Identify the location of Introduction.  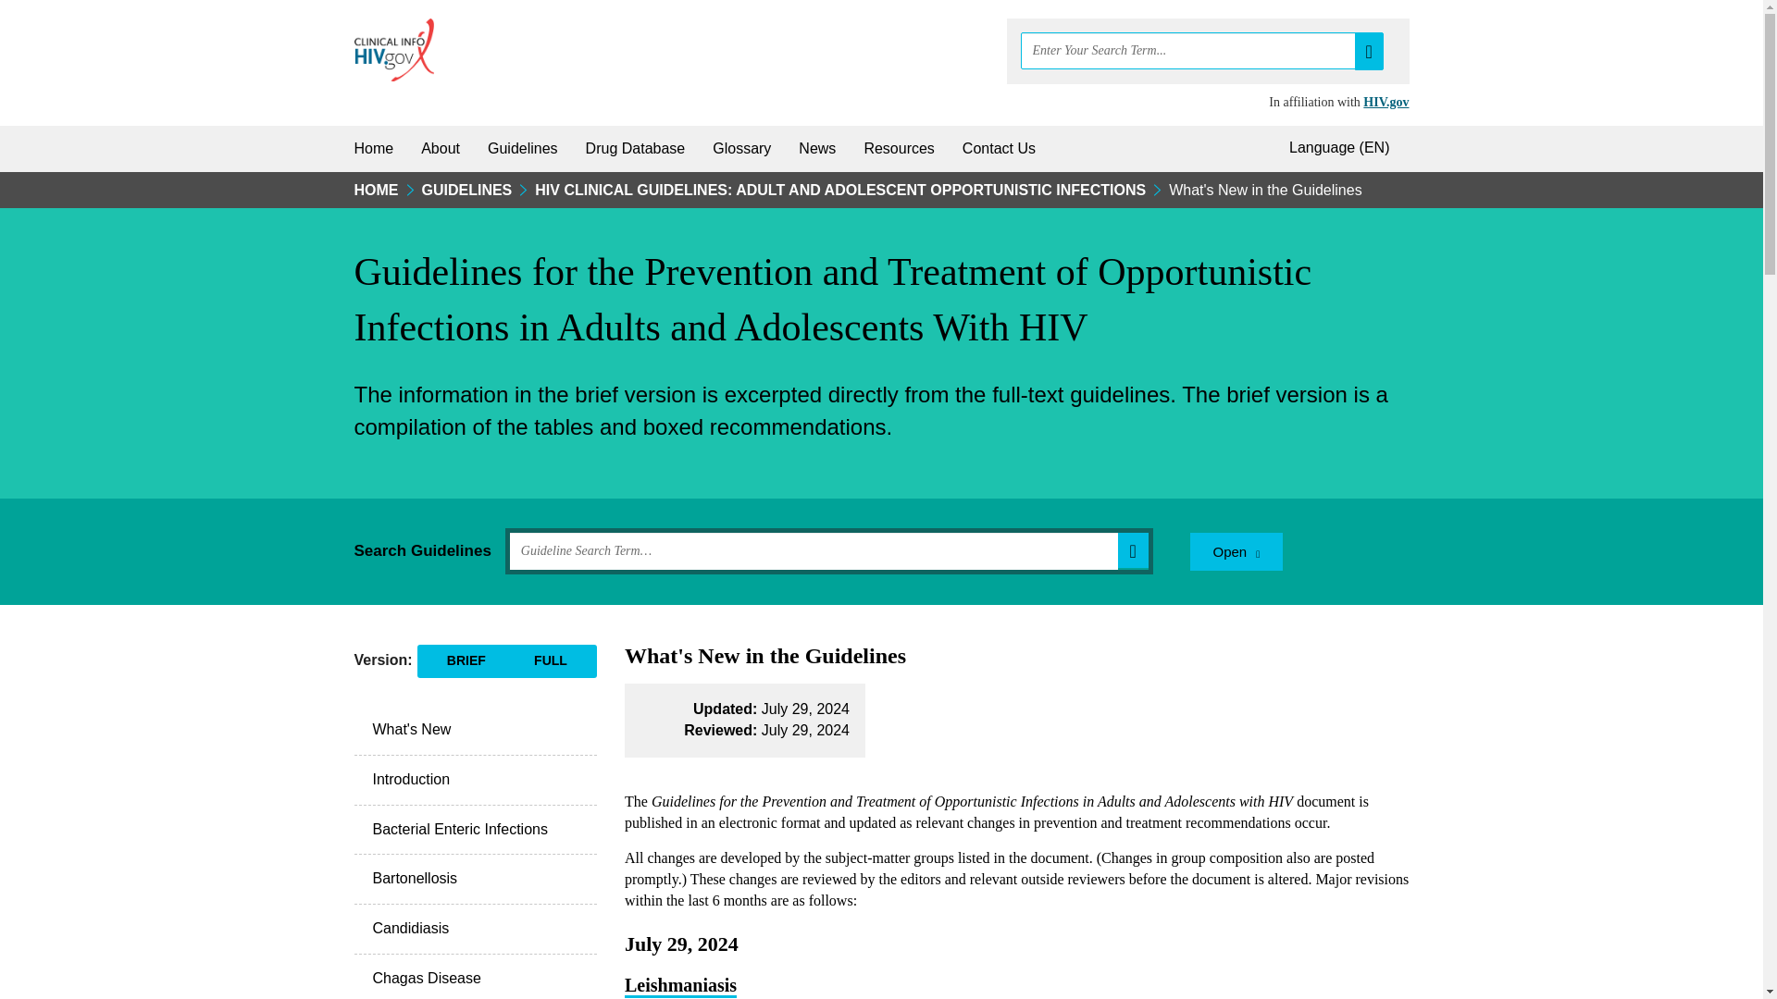
(476, 780).